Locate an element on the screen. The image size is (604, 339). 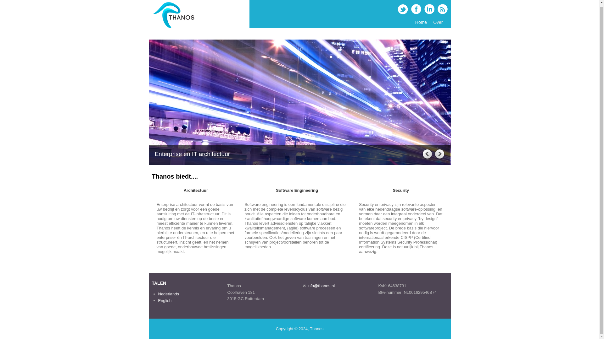
Home is located at coordinates (174, 28).